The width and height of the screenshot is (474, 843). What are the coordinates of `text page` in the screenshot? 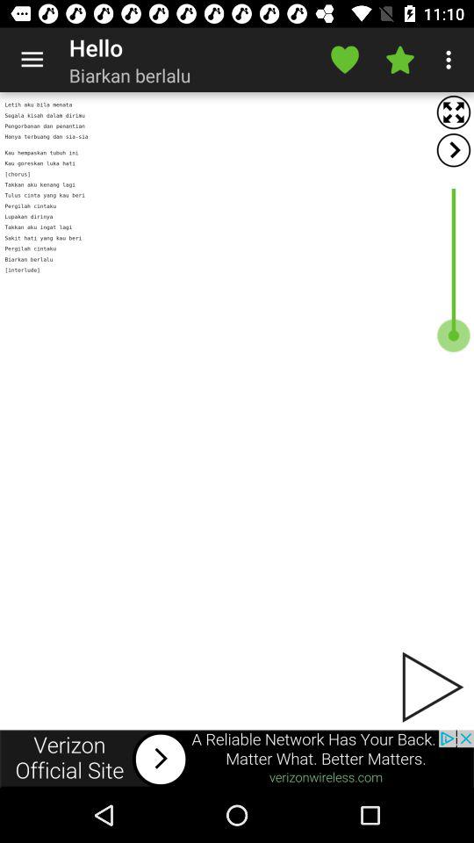 It's located at (237, 411).